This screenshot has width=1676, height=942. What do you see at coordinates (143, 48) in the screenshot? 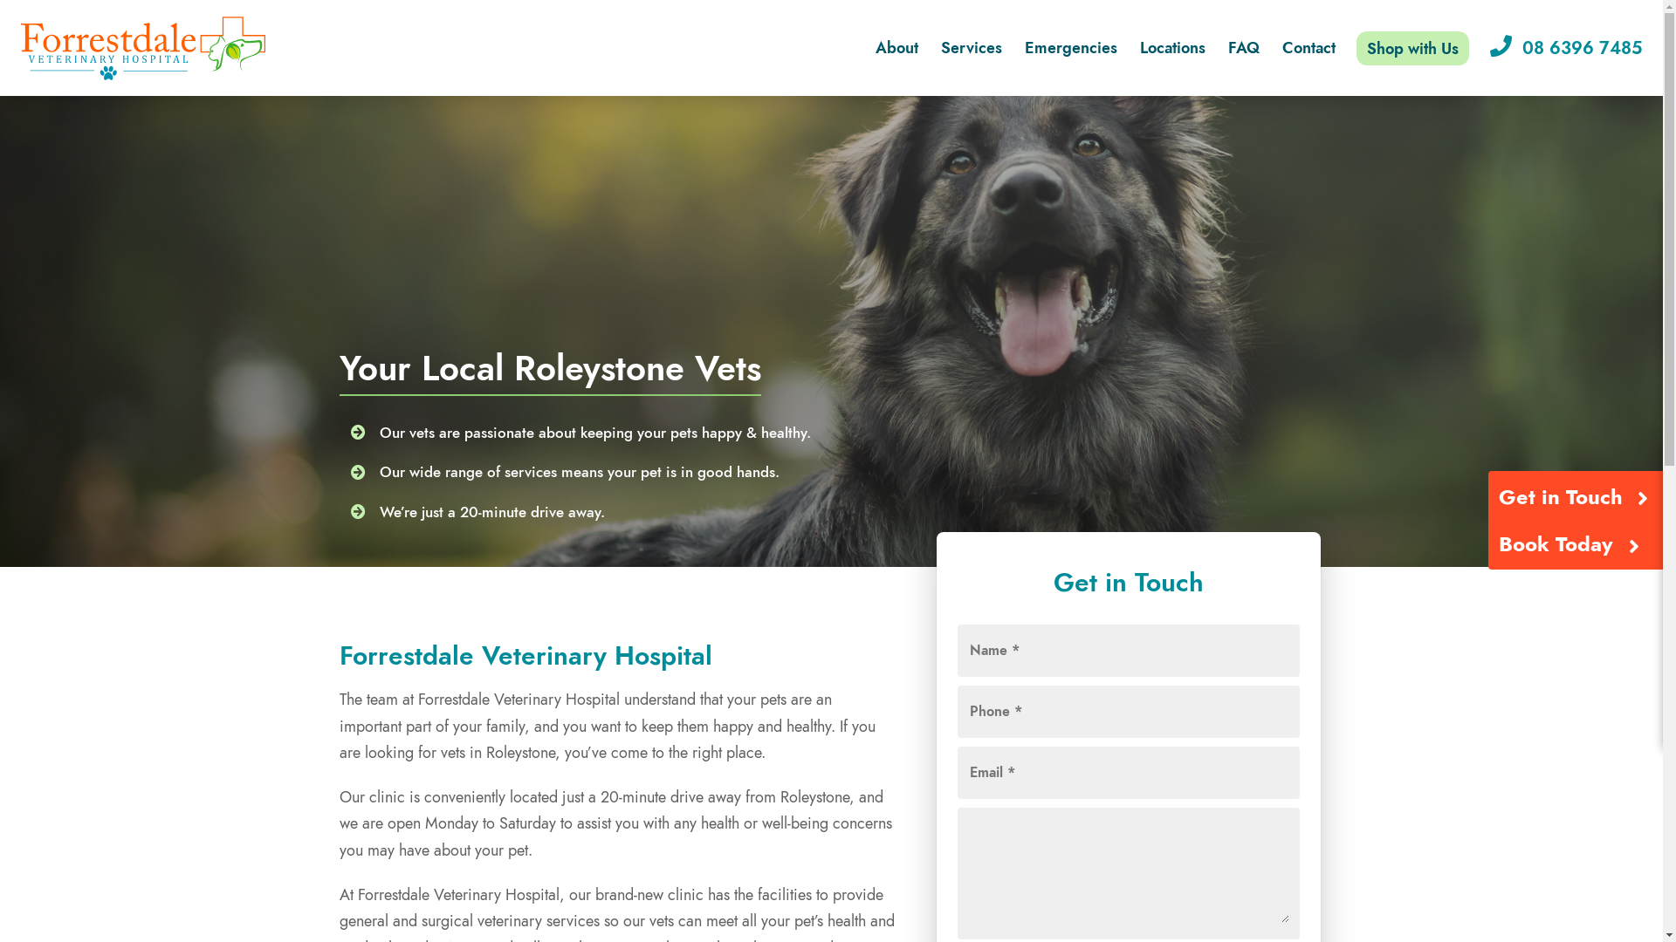
I see `Forrestdale Vet` at bounding box center [143, 48].